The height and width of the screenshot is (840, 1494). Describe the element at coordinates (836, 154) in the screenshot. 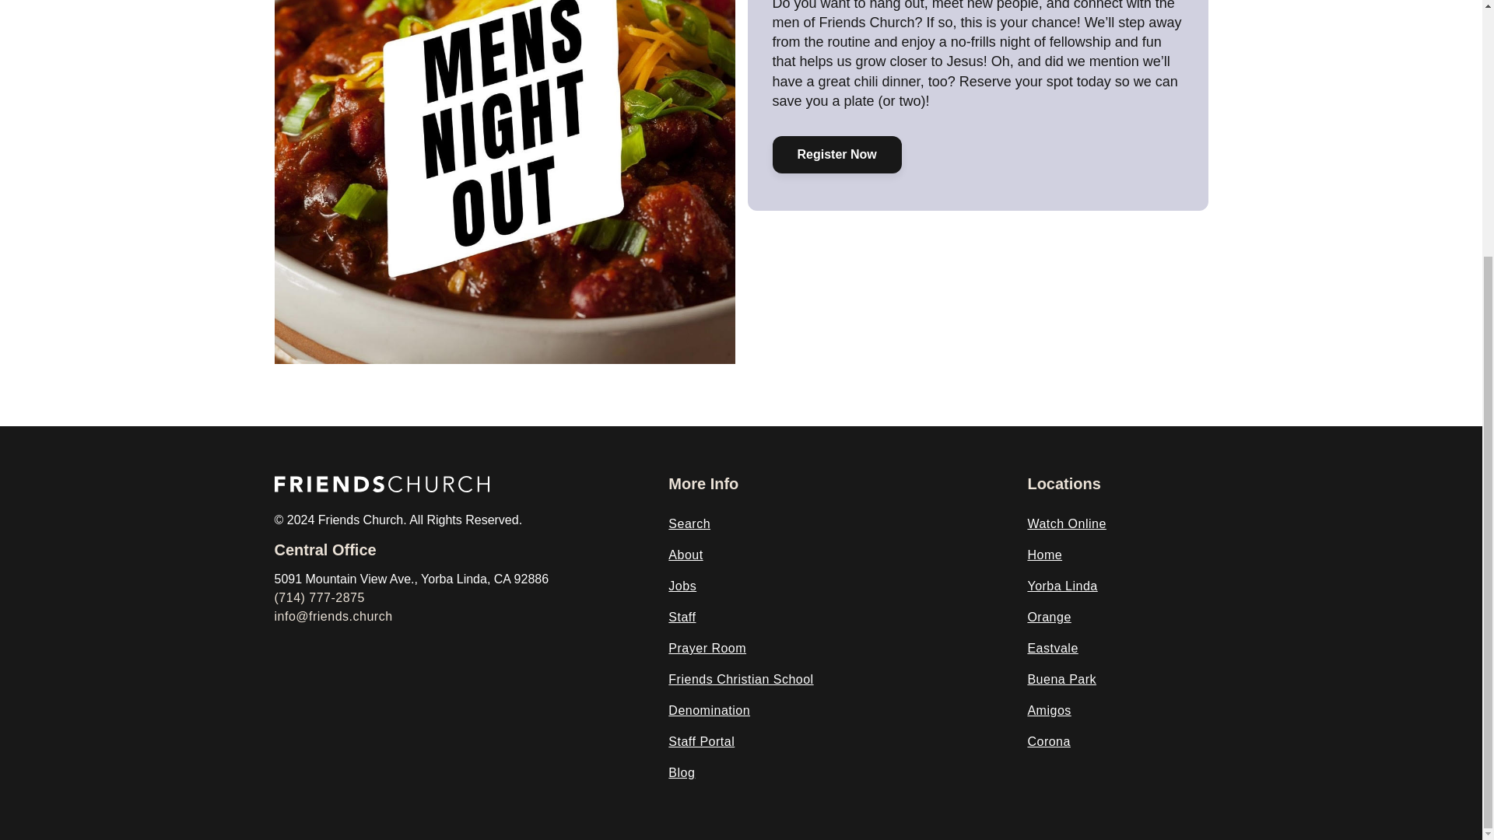

I see `Register Now` at that location.